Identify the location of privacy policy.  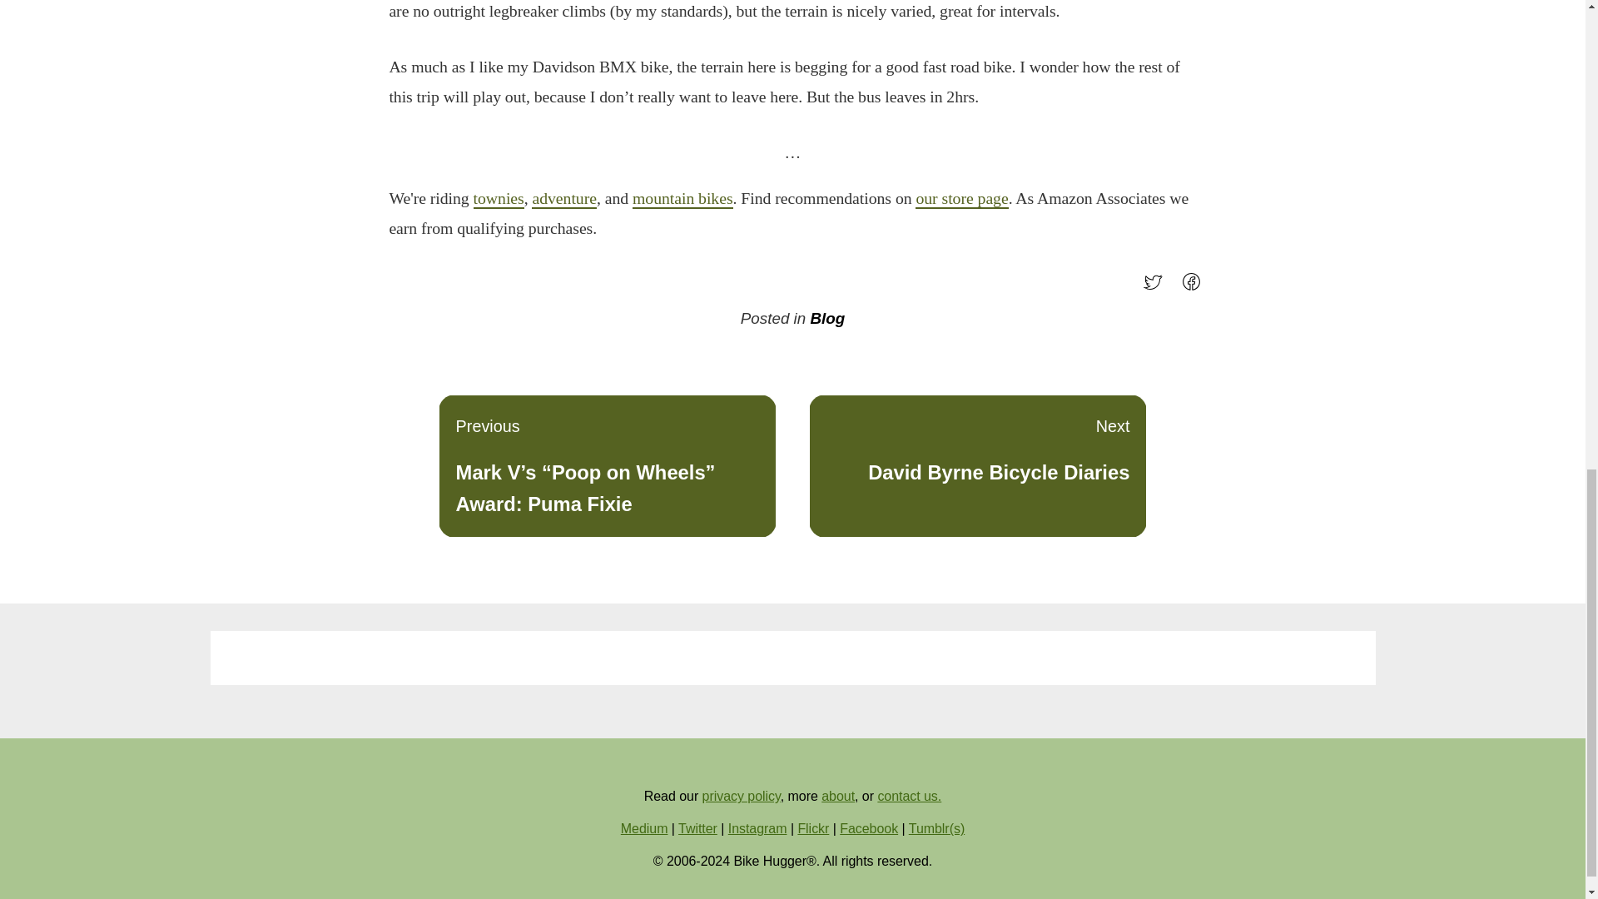
(697, 829).